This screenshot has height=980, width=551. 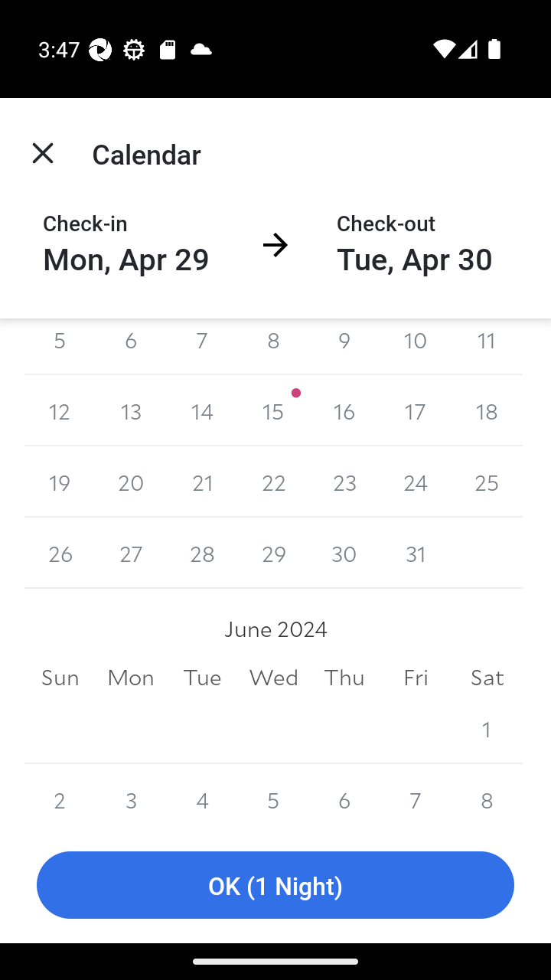 What do you see at coordinates (202, 553) in the screenshot?
I see `28 28 May 2024` at bounding box center [202, 553].